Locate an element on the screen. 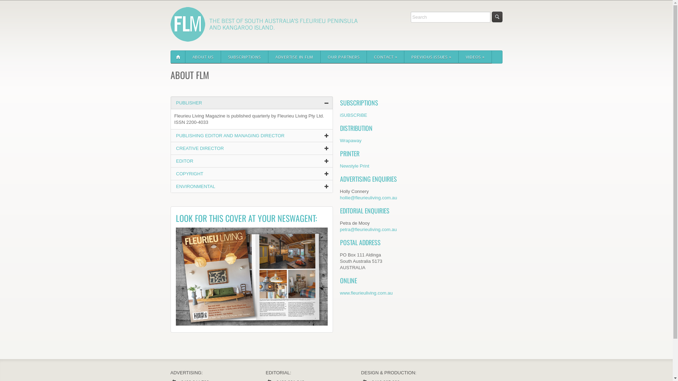 This screenshot has width=678, height=381. hollie@fleurieuliving.com.au is located at coordinates (368, 198).